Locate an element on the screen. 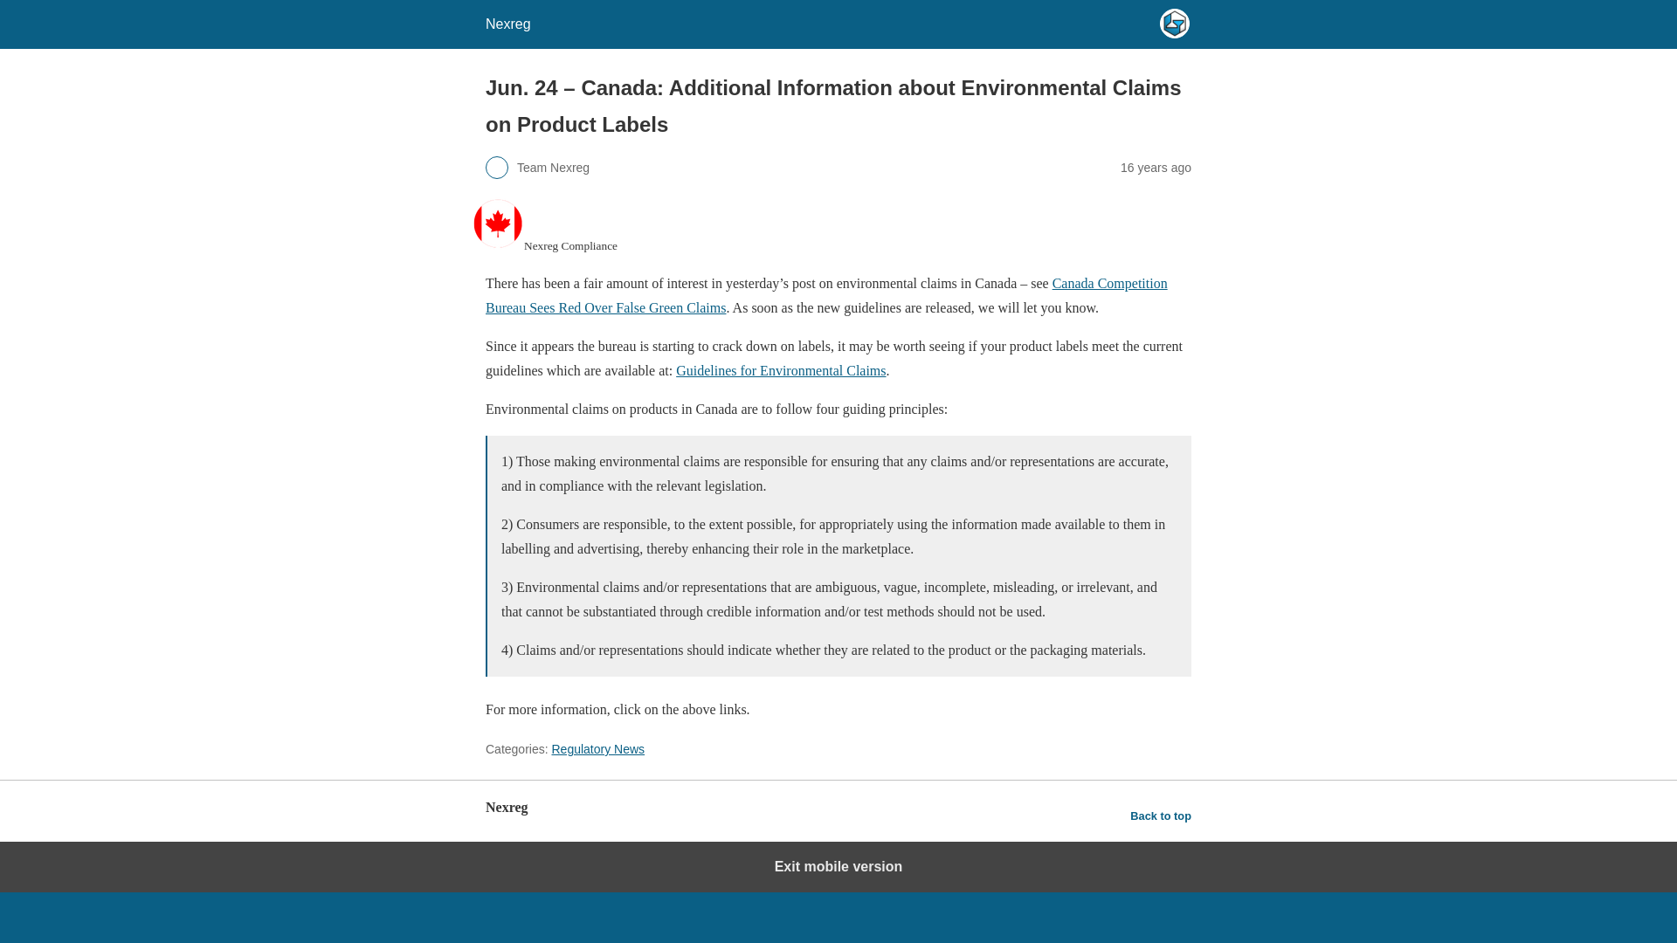 Image resolution: width=1677 pixels, height=943 pixels. Regulatory News is located at coordinates (597, 749).